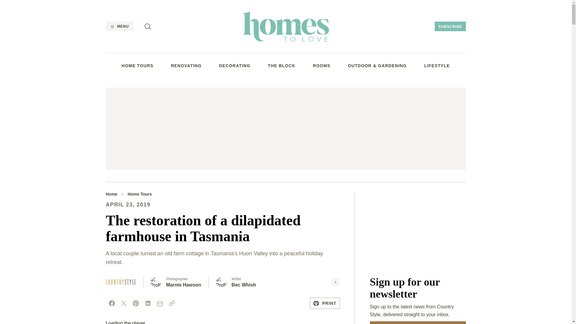 Image resolution: width=576 pixels, height=324 pixels. What do you see at coordinates (234, 65) in the screenshot?
I see `DECORATING` at bounding box center [234, 65].